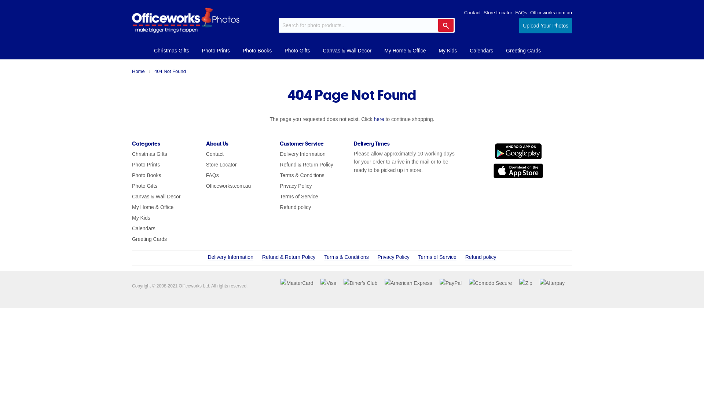 The image size is (704, 396). I want to click on My Home & Office, so click(153, 207).